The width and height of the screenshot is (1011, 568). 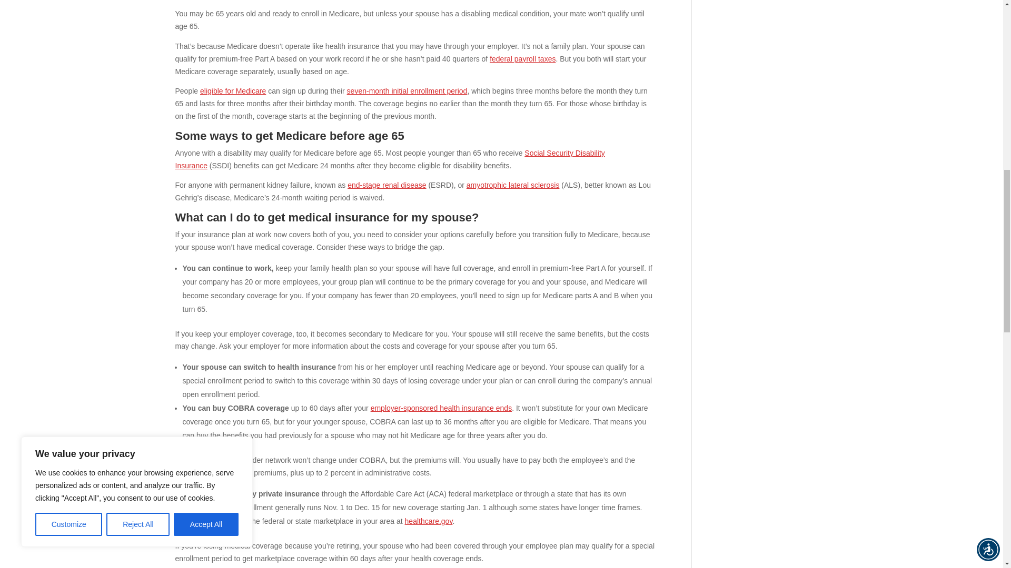 What do you see at coordinates (513, 185) in the screenshot?
I see `ALS and Medicare` at bounding box center [513, 185].